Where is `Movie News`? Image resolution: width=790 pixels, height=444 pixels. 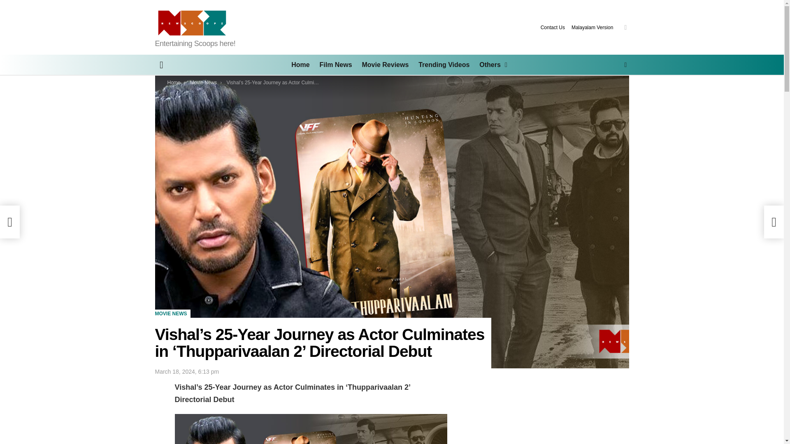
Movie News is located at coordinates (203, 83).